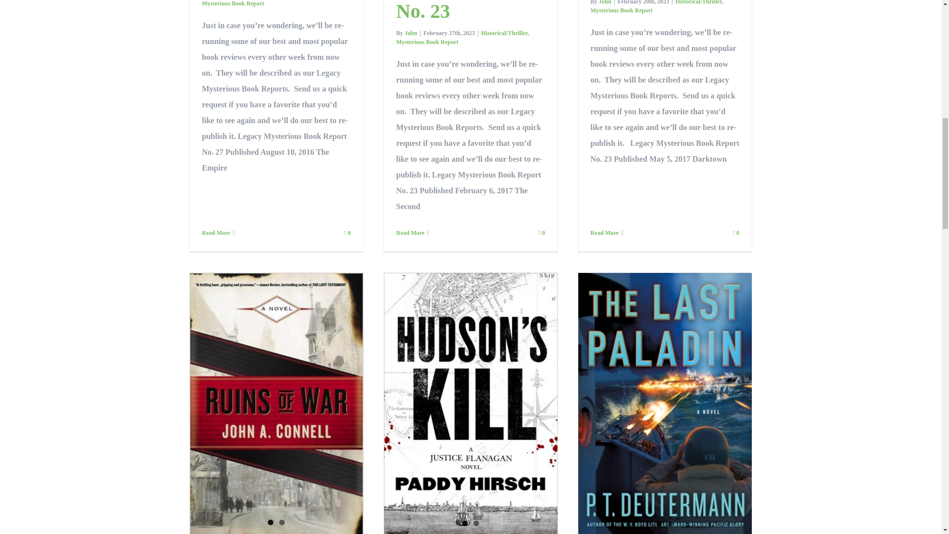 The width and height of the screenshot is (949, 534). Describe the element at coordinates (347, 233) in the screenshot. I see ` 0` at that location.